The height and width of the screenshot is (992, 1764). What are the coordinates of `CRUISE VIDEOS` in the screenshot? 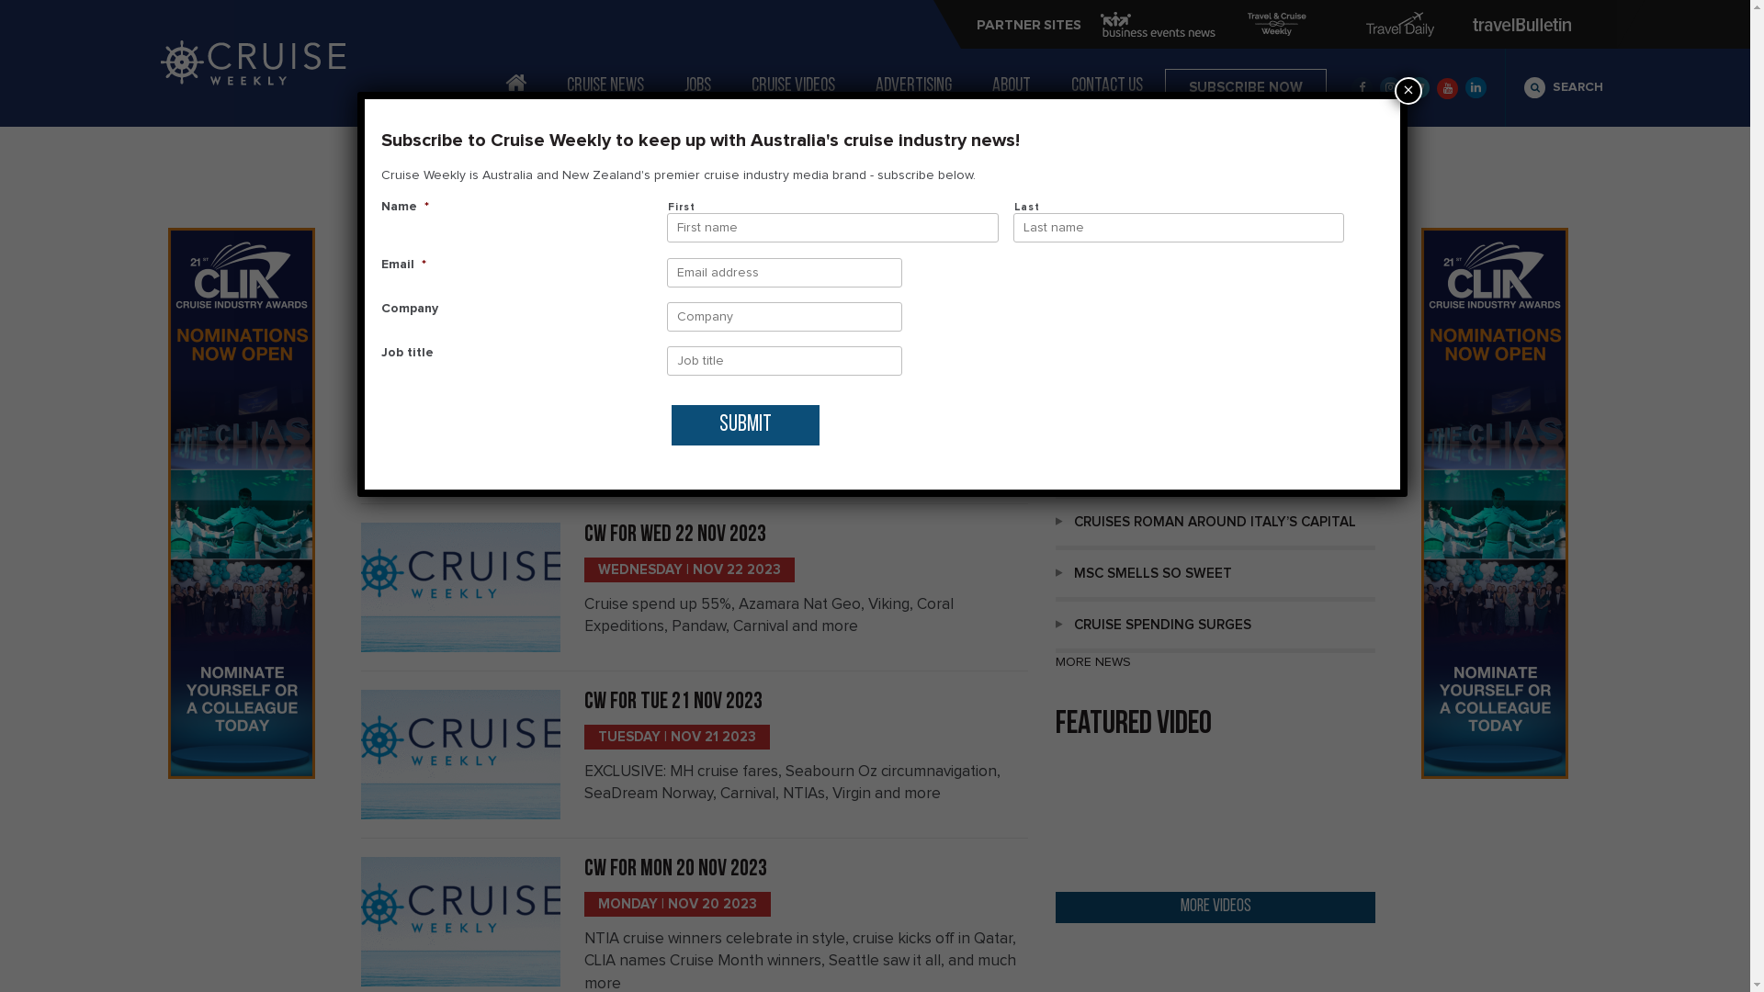 It's located at (794, 86).